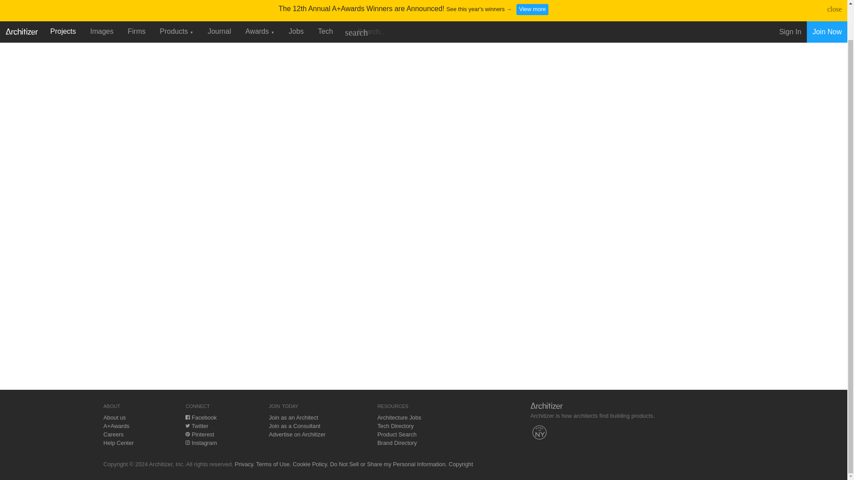 The height and width of the screenshot is (480, 854). I want to click on About us, so click(114, 418).